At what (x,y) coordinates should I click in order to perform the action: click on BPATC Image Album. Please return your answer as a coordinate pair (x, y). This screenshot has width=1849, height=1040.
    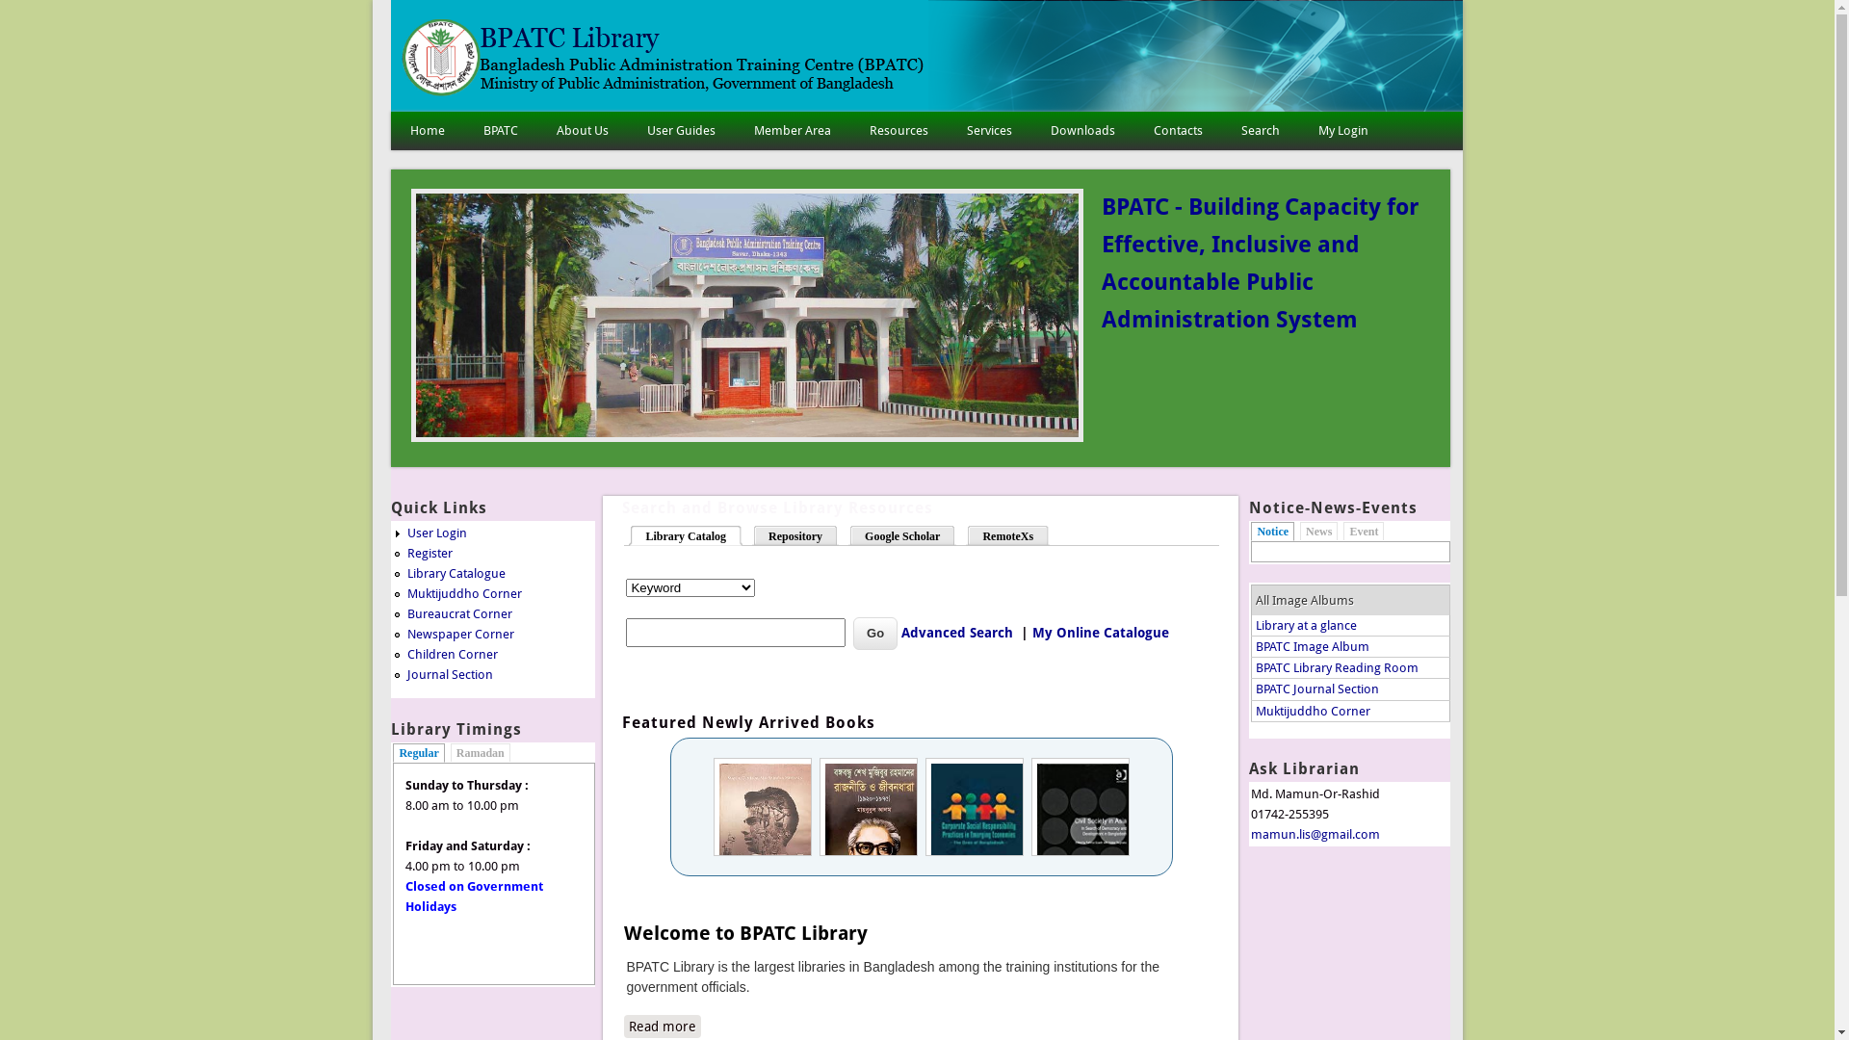
    Looking at the image, I should click on (1313, 647).